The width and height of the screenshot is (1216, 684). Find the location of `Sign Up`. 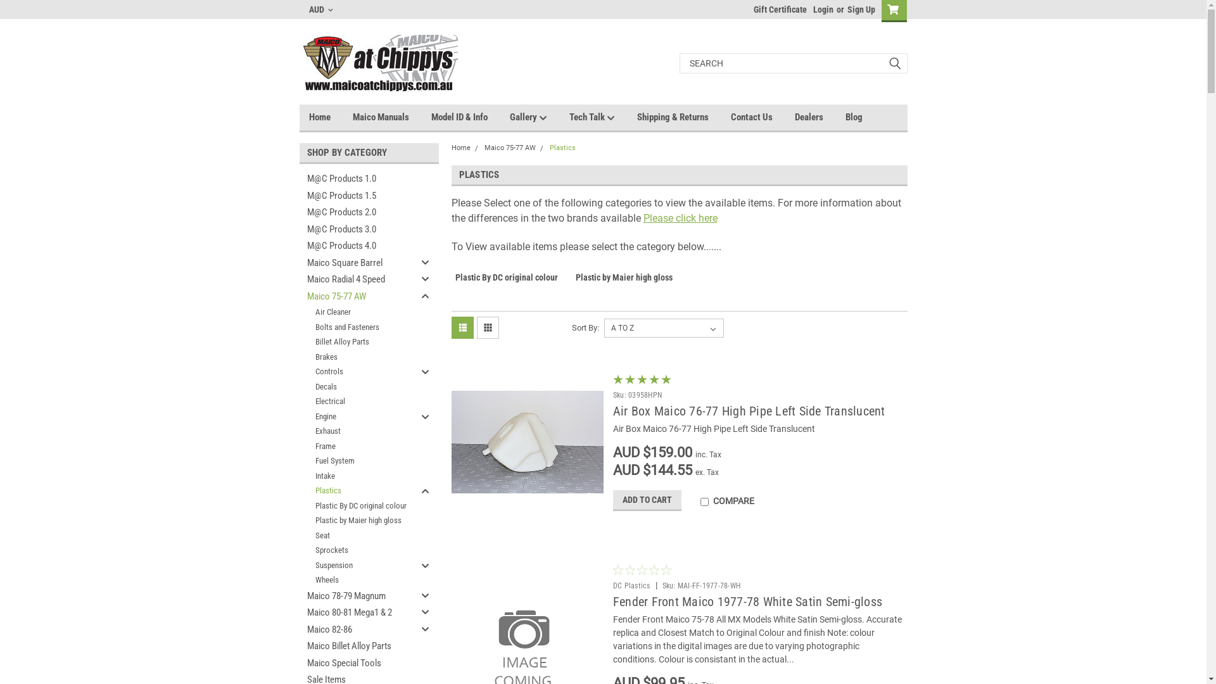

Sign Up is located at coordinates (859, 9).